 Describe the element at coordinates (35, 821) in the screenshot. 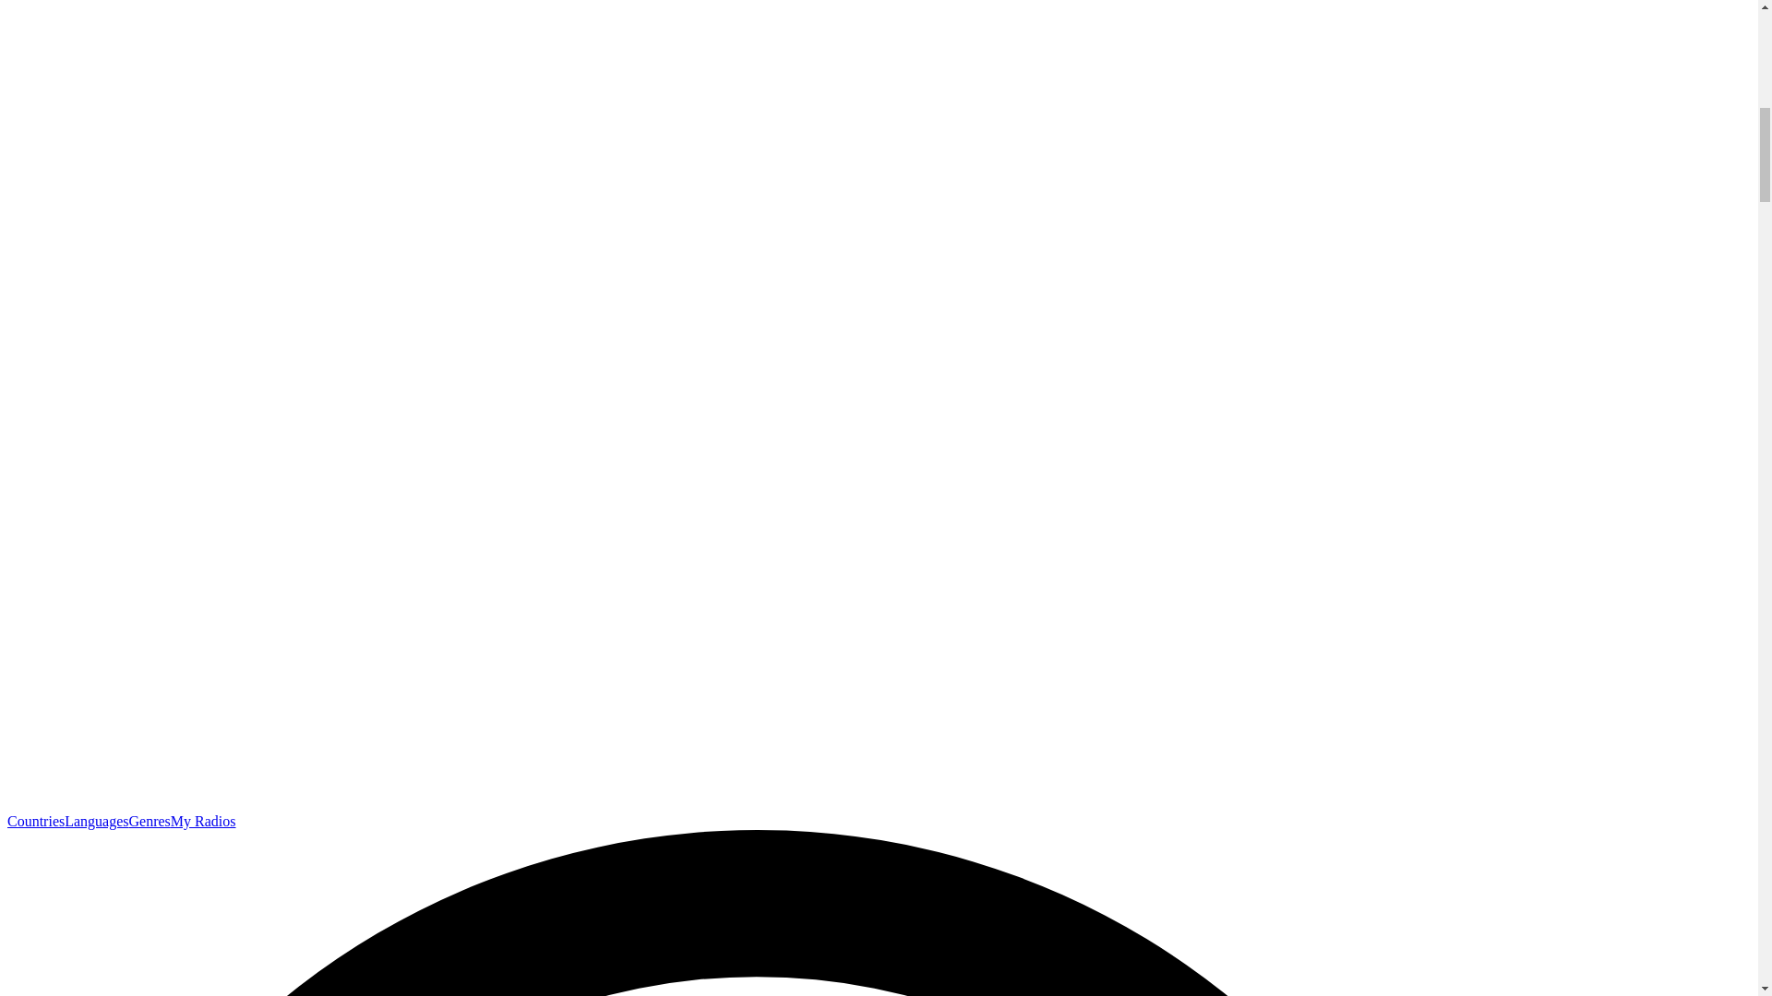

I see `Countries` at that location.